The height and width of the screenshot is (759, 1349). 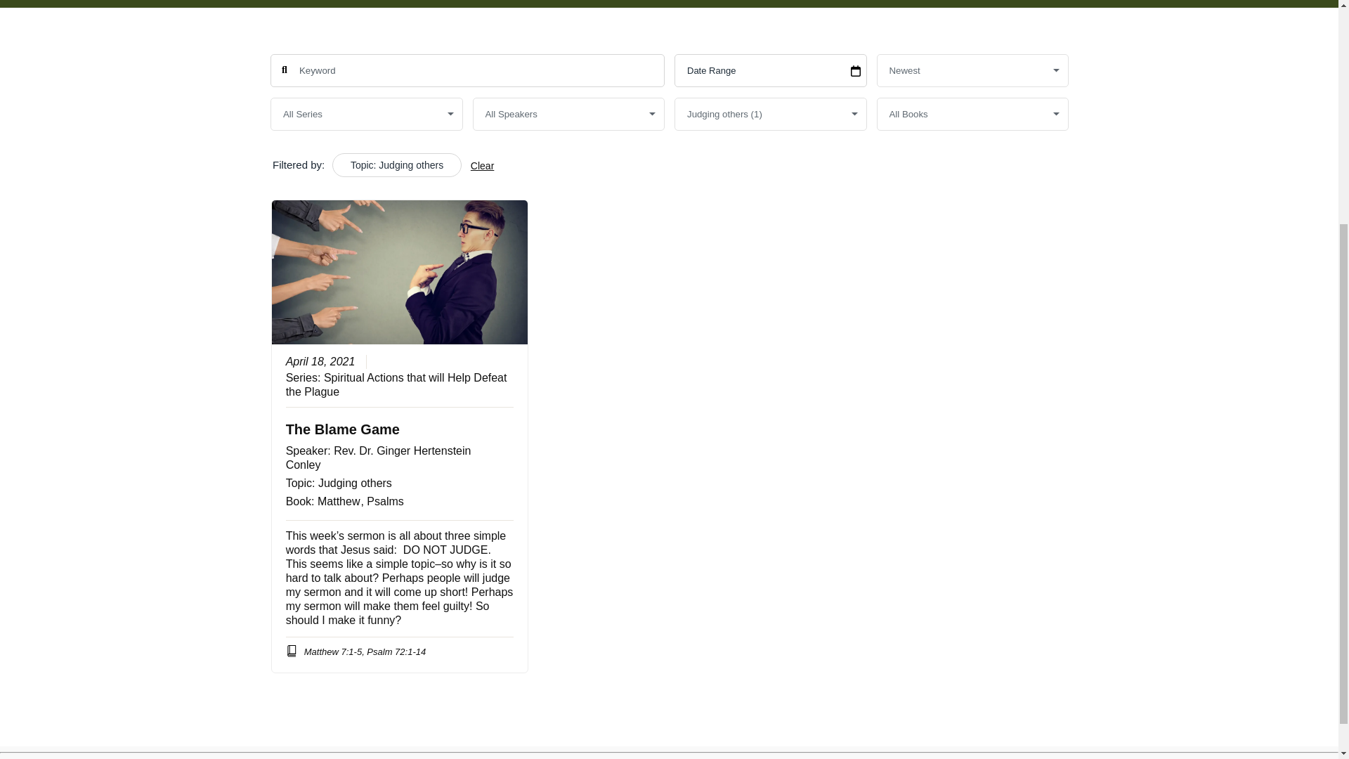 I want to click on Rev. Dr. Ginger Hertenstein Conley, so click(x=378, y=457).